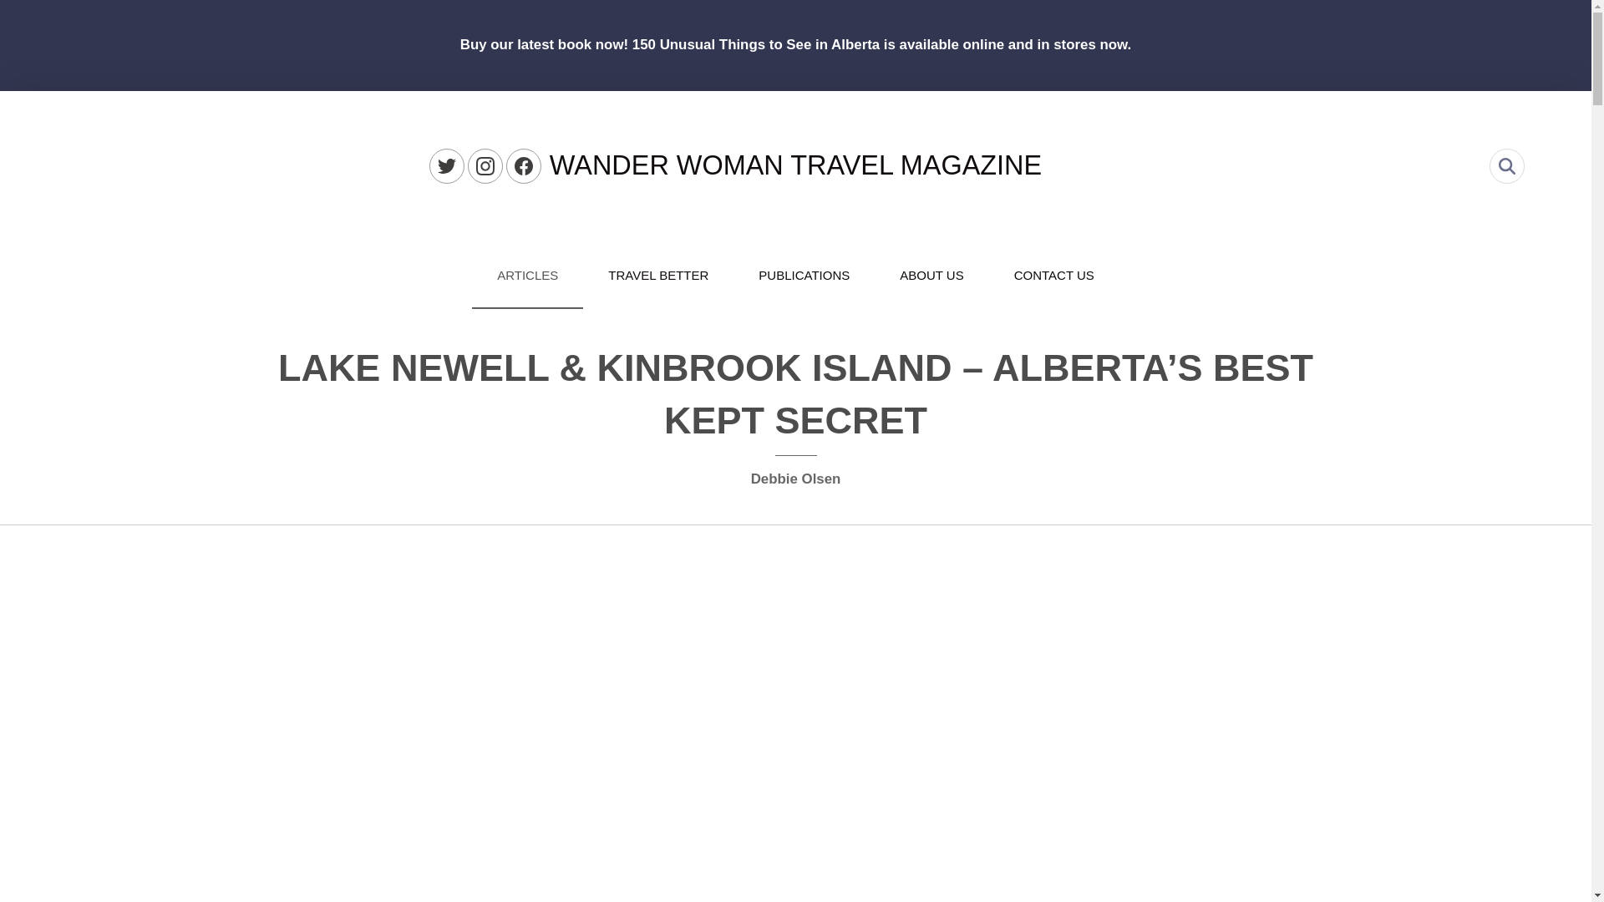  What do you see at coordinates (485, 166) in the screenshot?
I see `Instagram` at bounding box center [485, 166].